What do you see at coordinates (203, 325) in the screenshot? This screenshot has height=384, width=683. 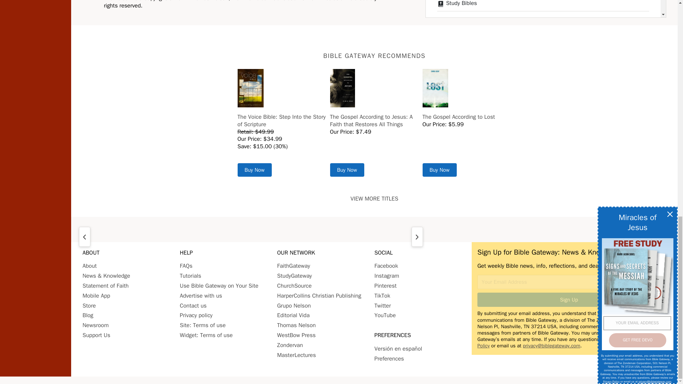 I see `Site: Terms of use` at bounding box center [203, 325].